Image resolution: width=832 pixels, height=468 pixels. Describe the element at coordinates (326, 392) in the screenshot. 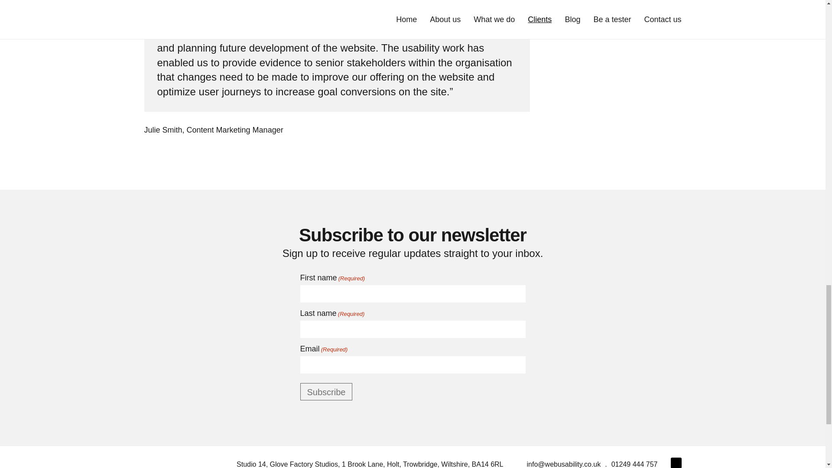

I see `Subscribe` at that location.